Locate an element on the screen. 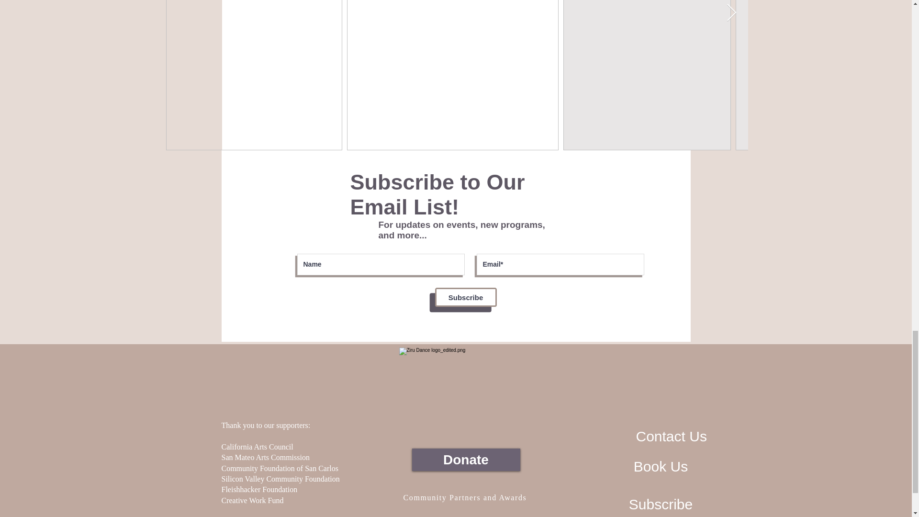  Donate is located at coordinates (466, 460).